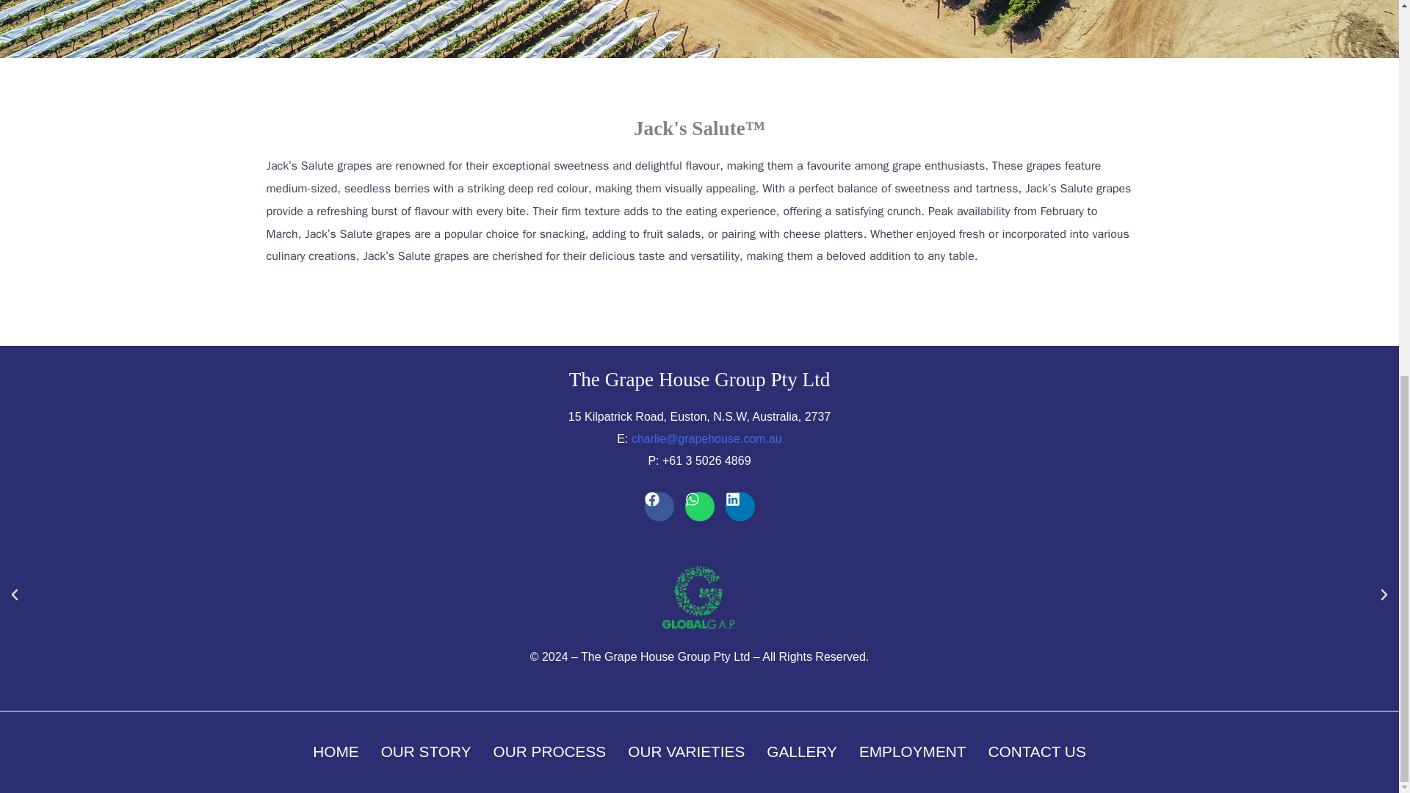 This screenshot has height=793, width=1410. Describe the element at coordinates (426, 752) in the screenshot. I see `OUR STORY` at that location.